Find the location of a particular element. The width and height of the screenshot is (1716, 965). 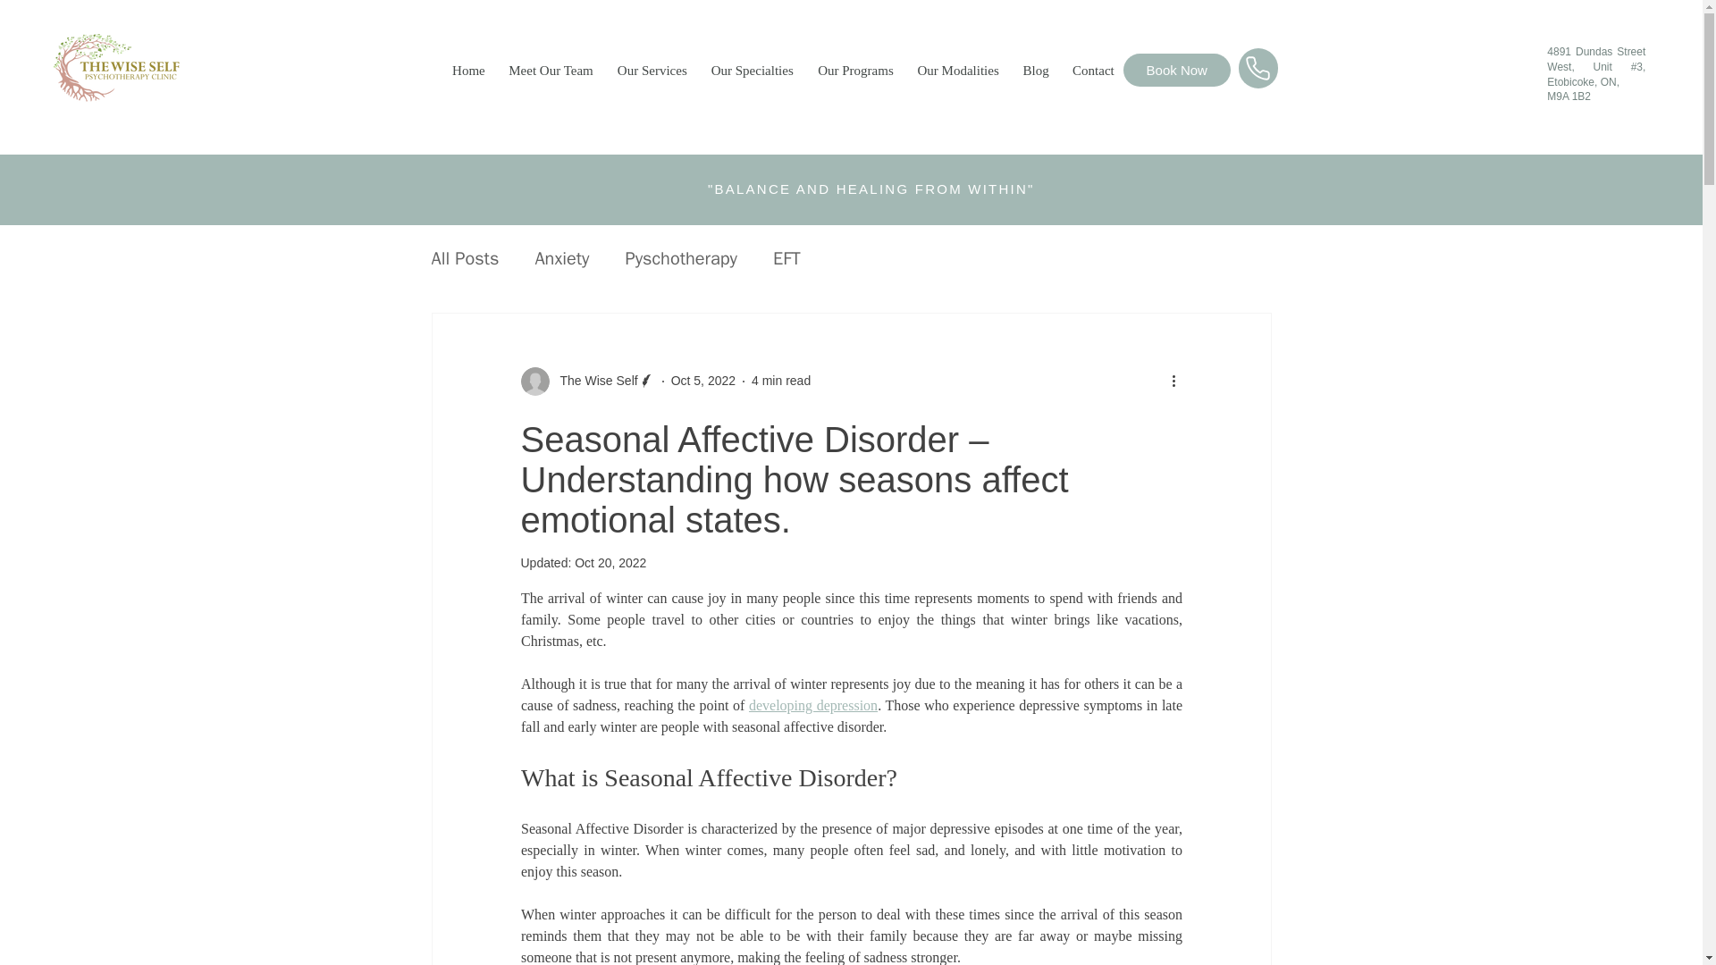

TWS LOGO PSYCOTHERAPY CLINIC is located at coordinates (136, 68).